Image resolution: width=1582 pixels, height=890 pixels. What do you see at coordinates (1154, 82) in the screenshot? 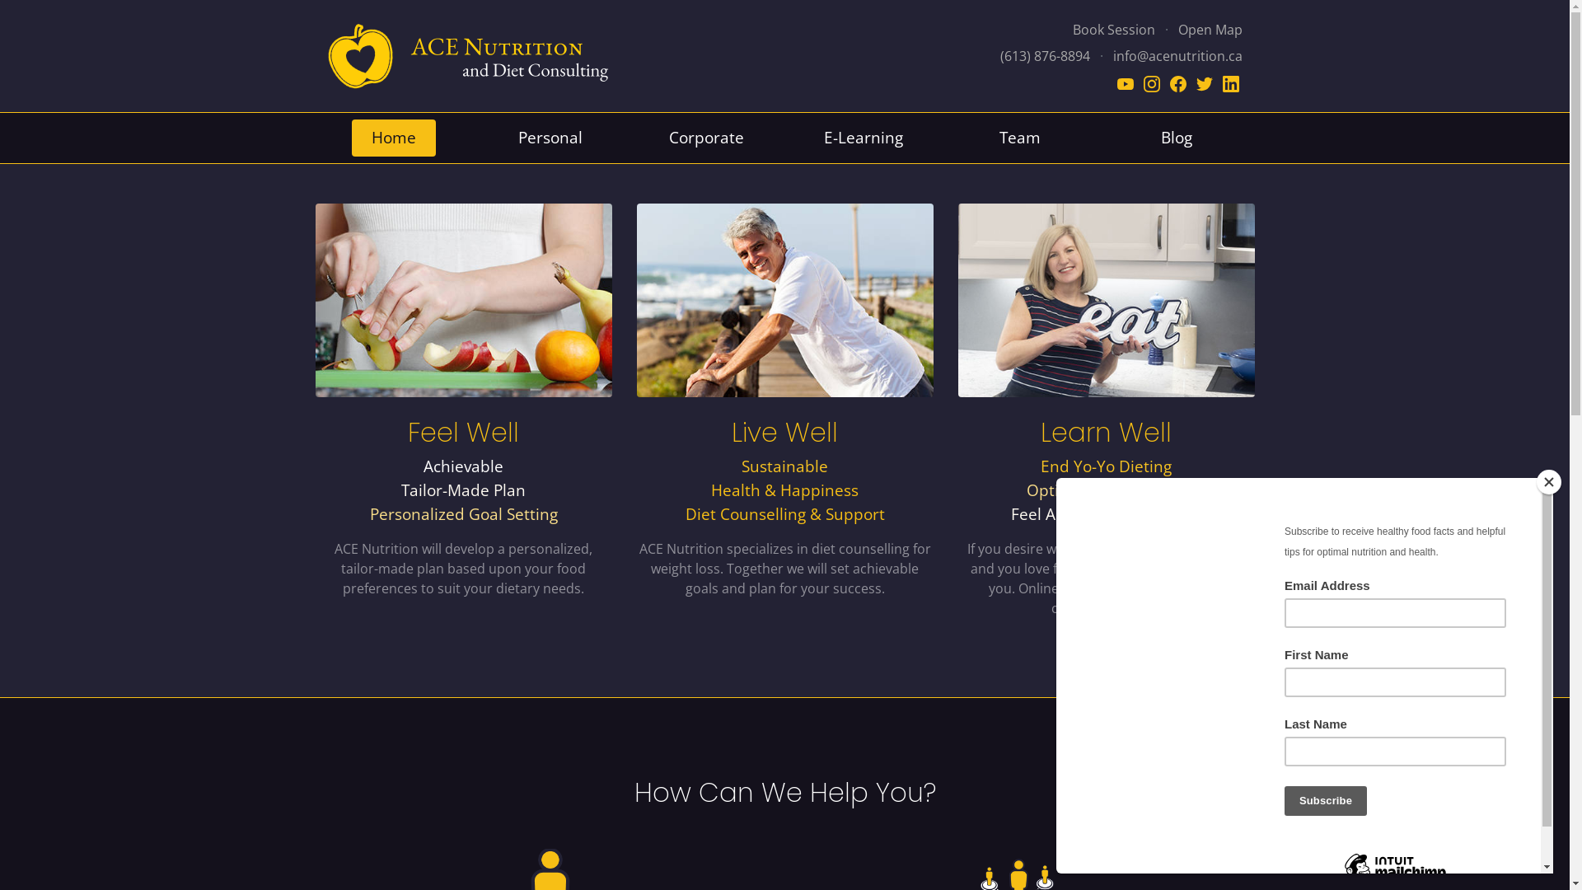
I see `Instagram` at bounding box center [1154, 82].